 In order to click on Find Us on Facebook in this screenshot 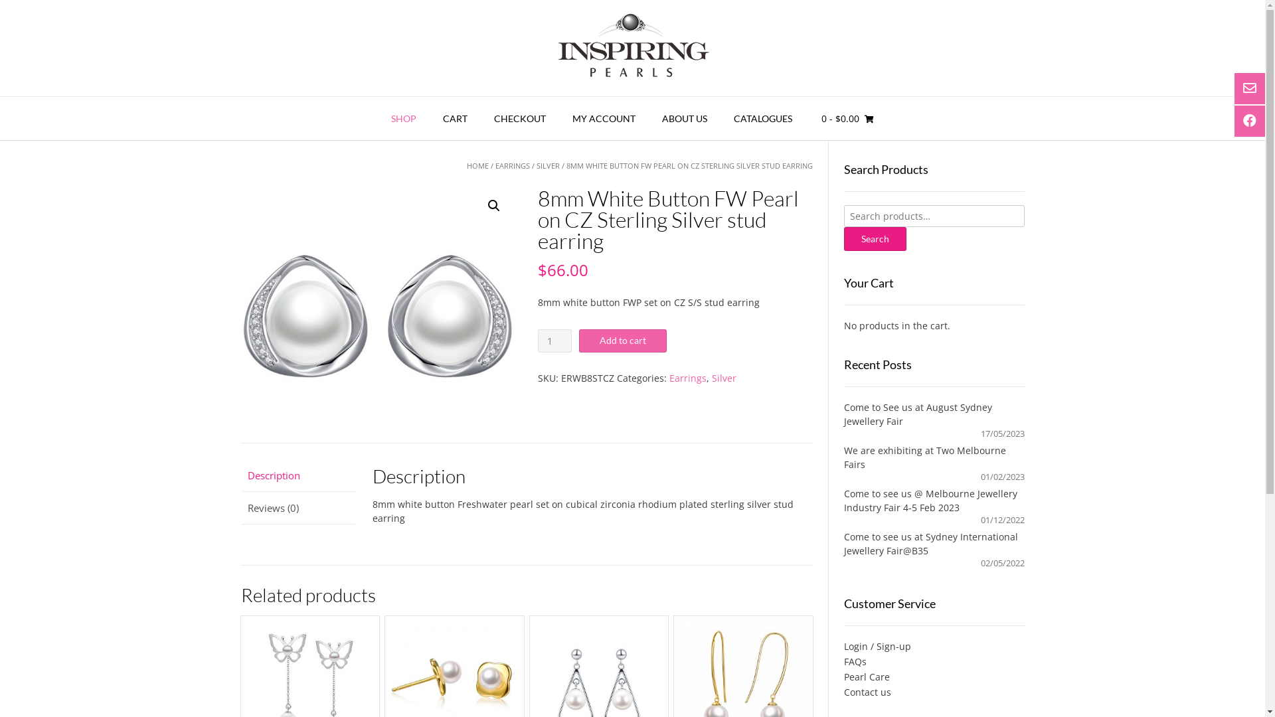, I will do `click(1251, 121)`.